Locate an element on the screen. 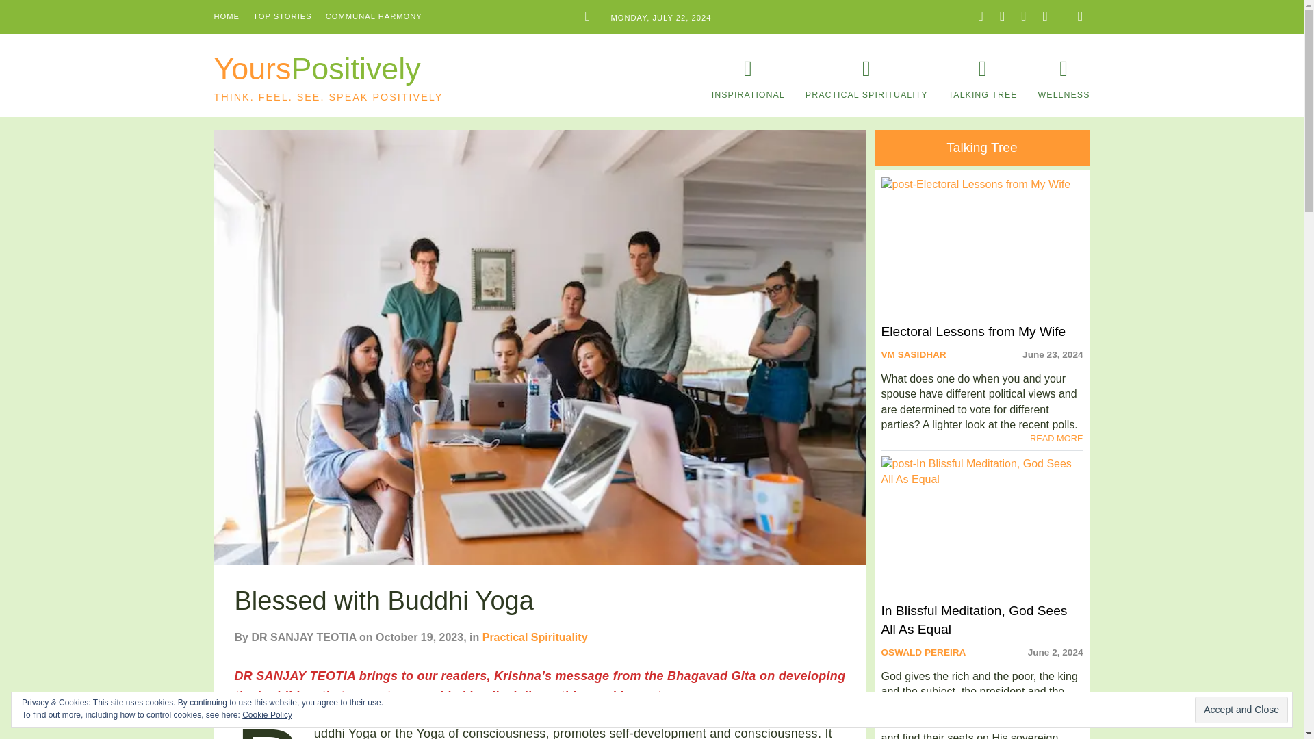 Image resolution: width=1314 pixels, height=739 pixels. READ MORE is located at coordinates (1057, 438).